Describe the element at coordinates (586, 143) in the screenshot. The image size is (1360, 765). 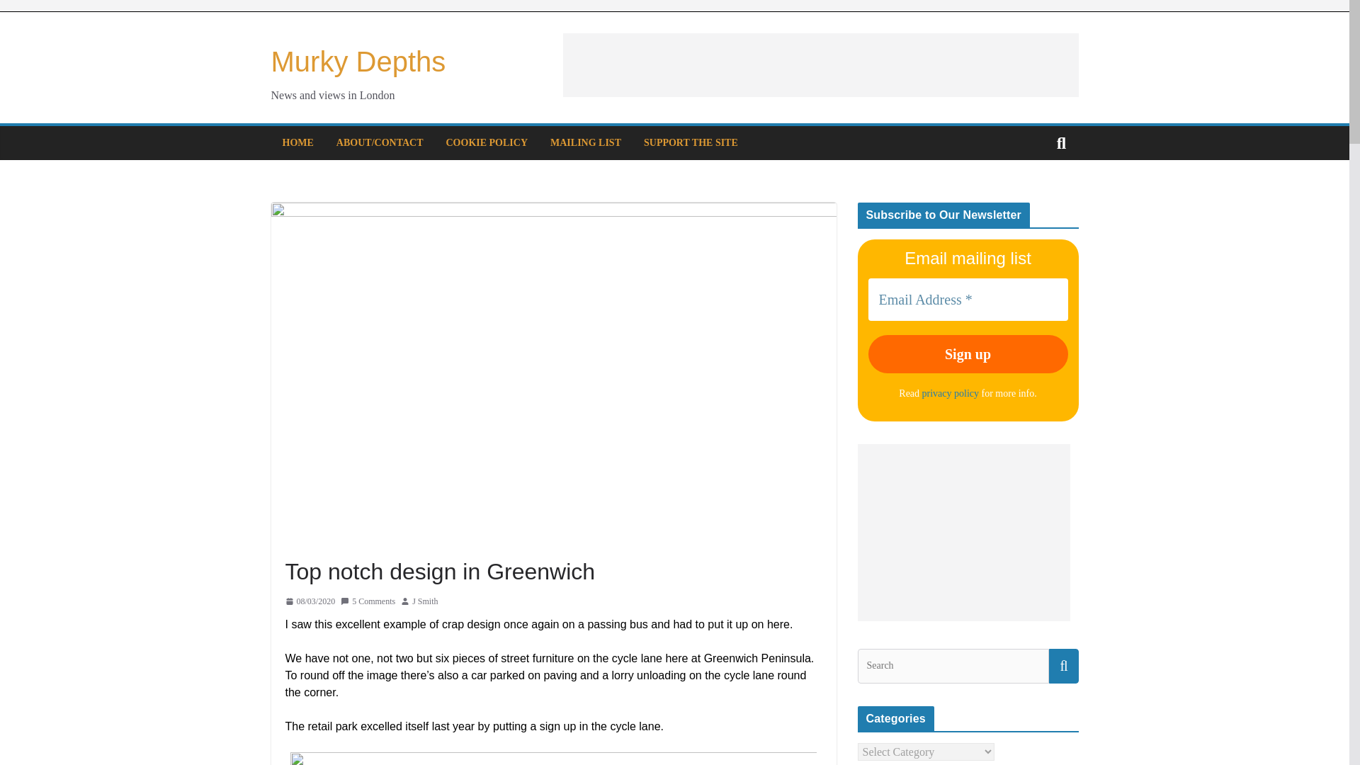
I see `MAILING LIST` at that location.